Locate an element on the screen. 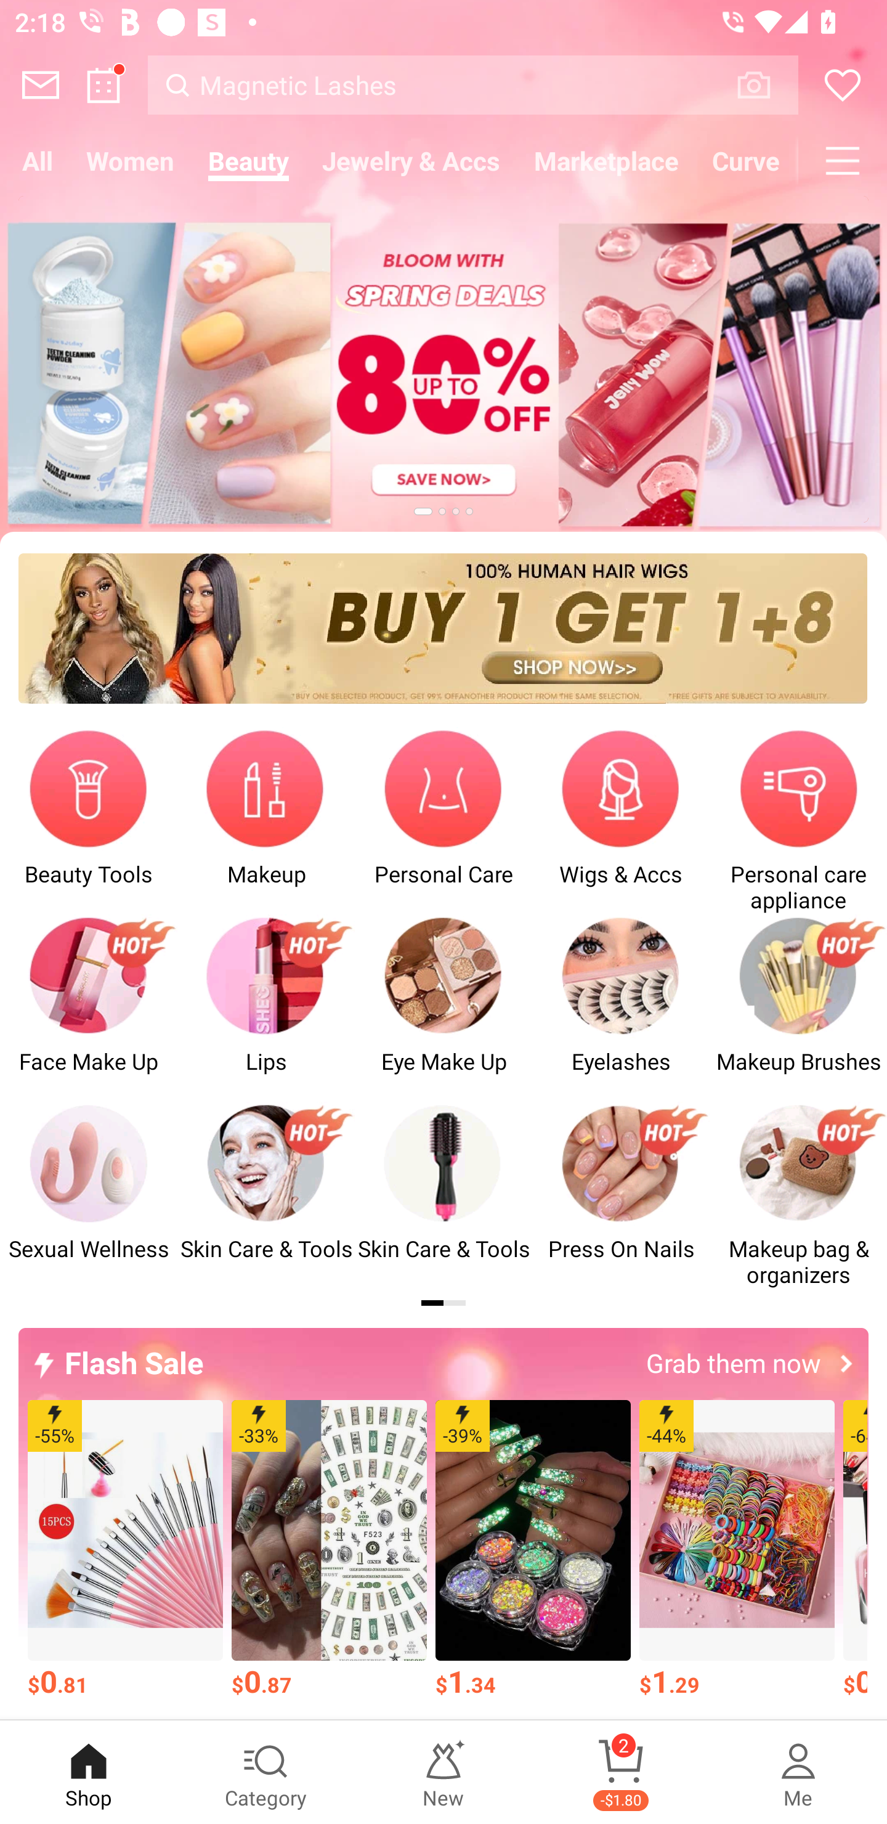 The image size is (887, 1824). Wishlist is located at coordinates (843, 85).